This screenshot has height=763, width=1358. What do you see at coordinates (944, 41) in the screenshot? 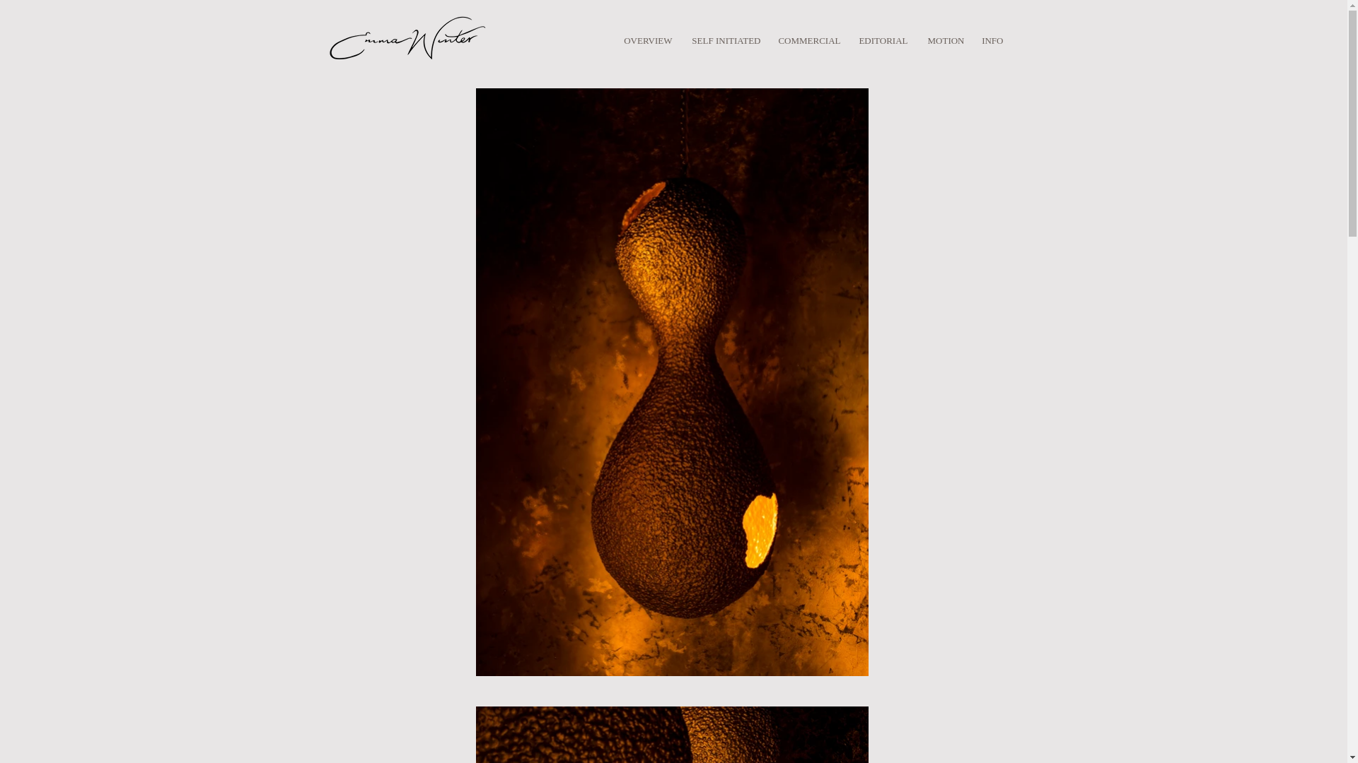
I see `MOTION` at bounding box center [944, 41].